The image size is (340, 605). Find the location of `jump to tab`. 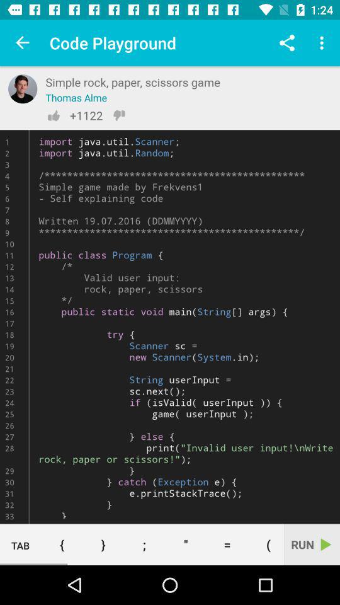

jump to tab is located at coordinates (20, 544).